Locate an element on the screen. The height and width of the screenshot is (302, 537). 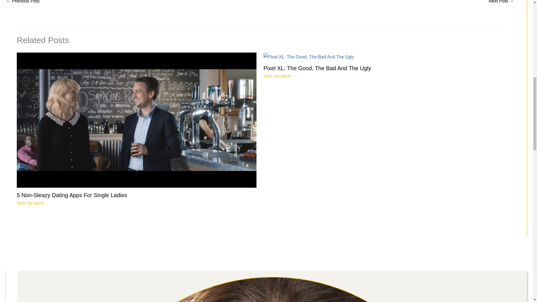
admin is located at coordinates (39, 203).